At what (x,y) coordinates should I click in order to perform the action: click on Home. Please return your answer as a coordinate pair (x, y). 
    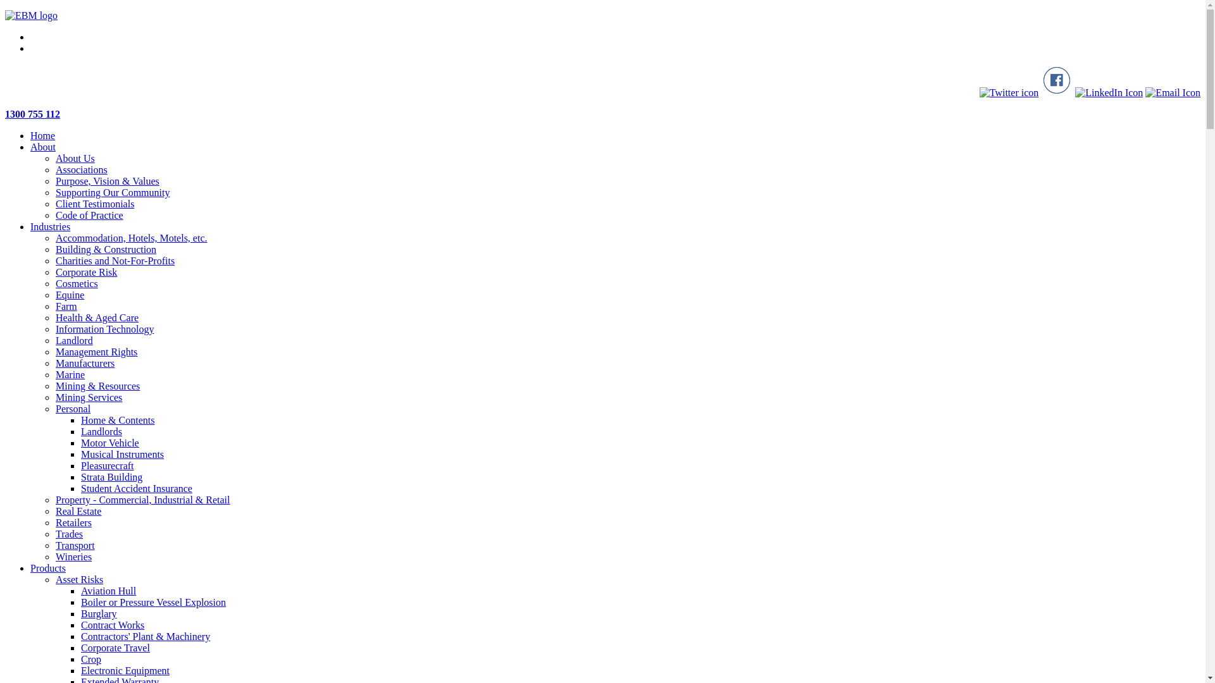
    Looking at the image, I should click on (43, 135).